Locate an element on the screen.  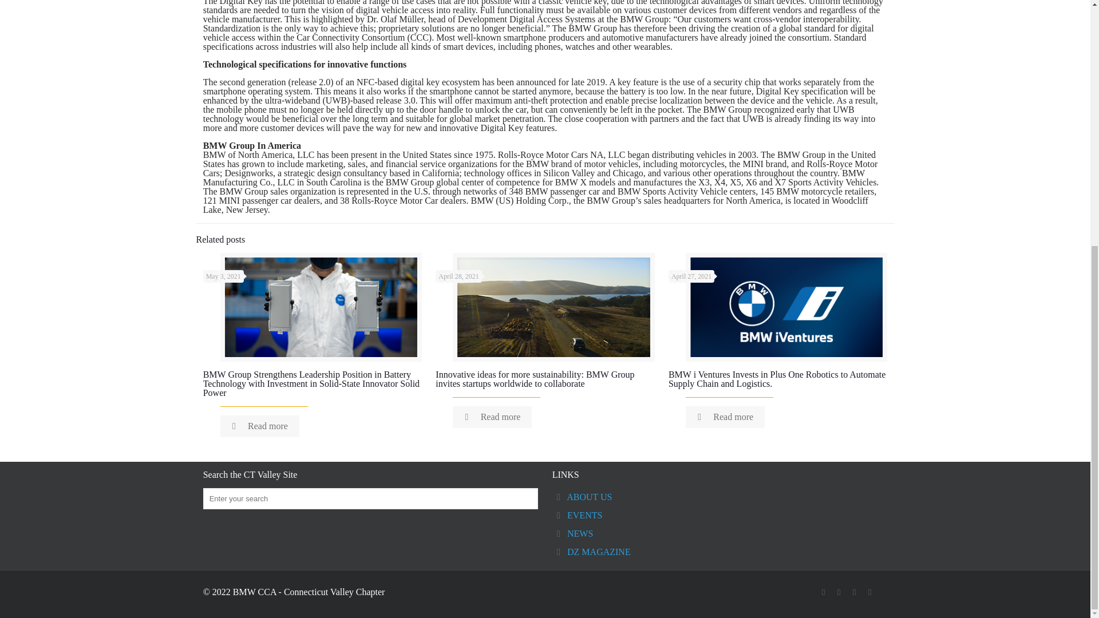
Instagram is located at coordinates (870, 592).